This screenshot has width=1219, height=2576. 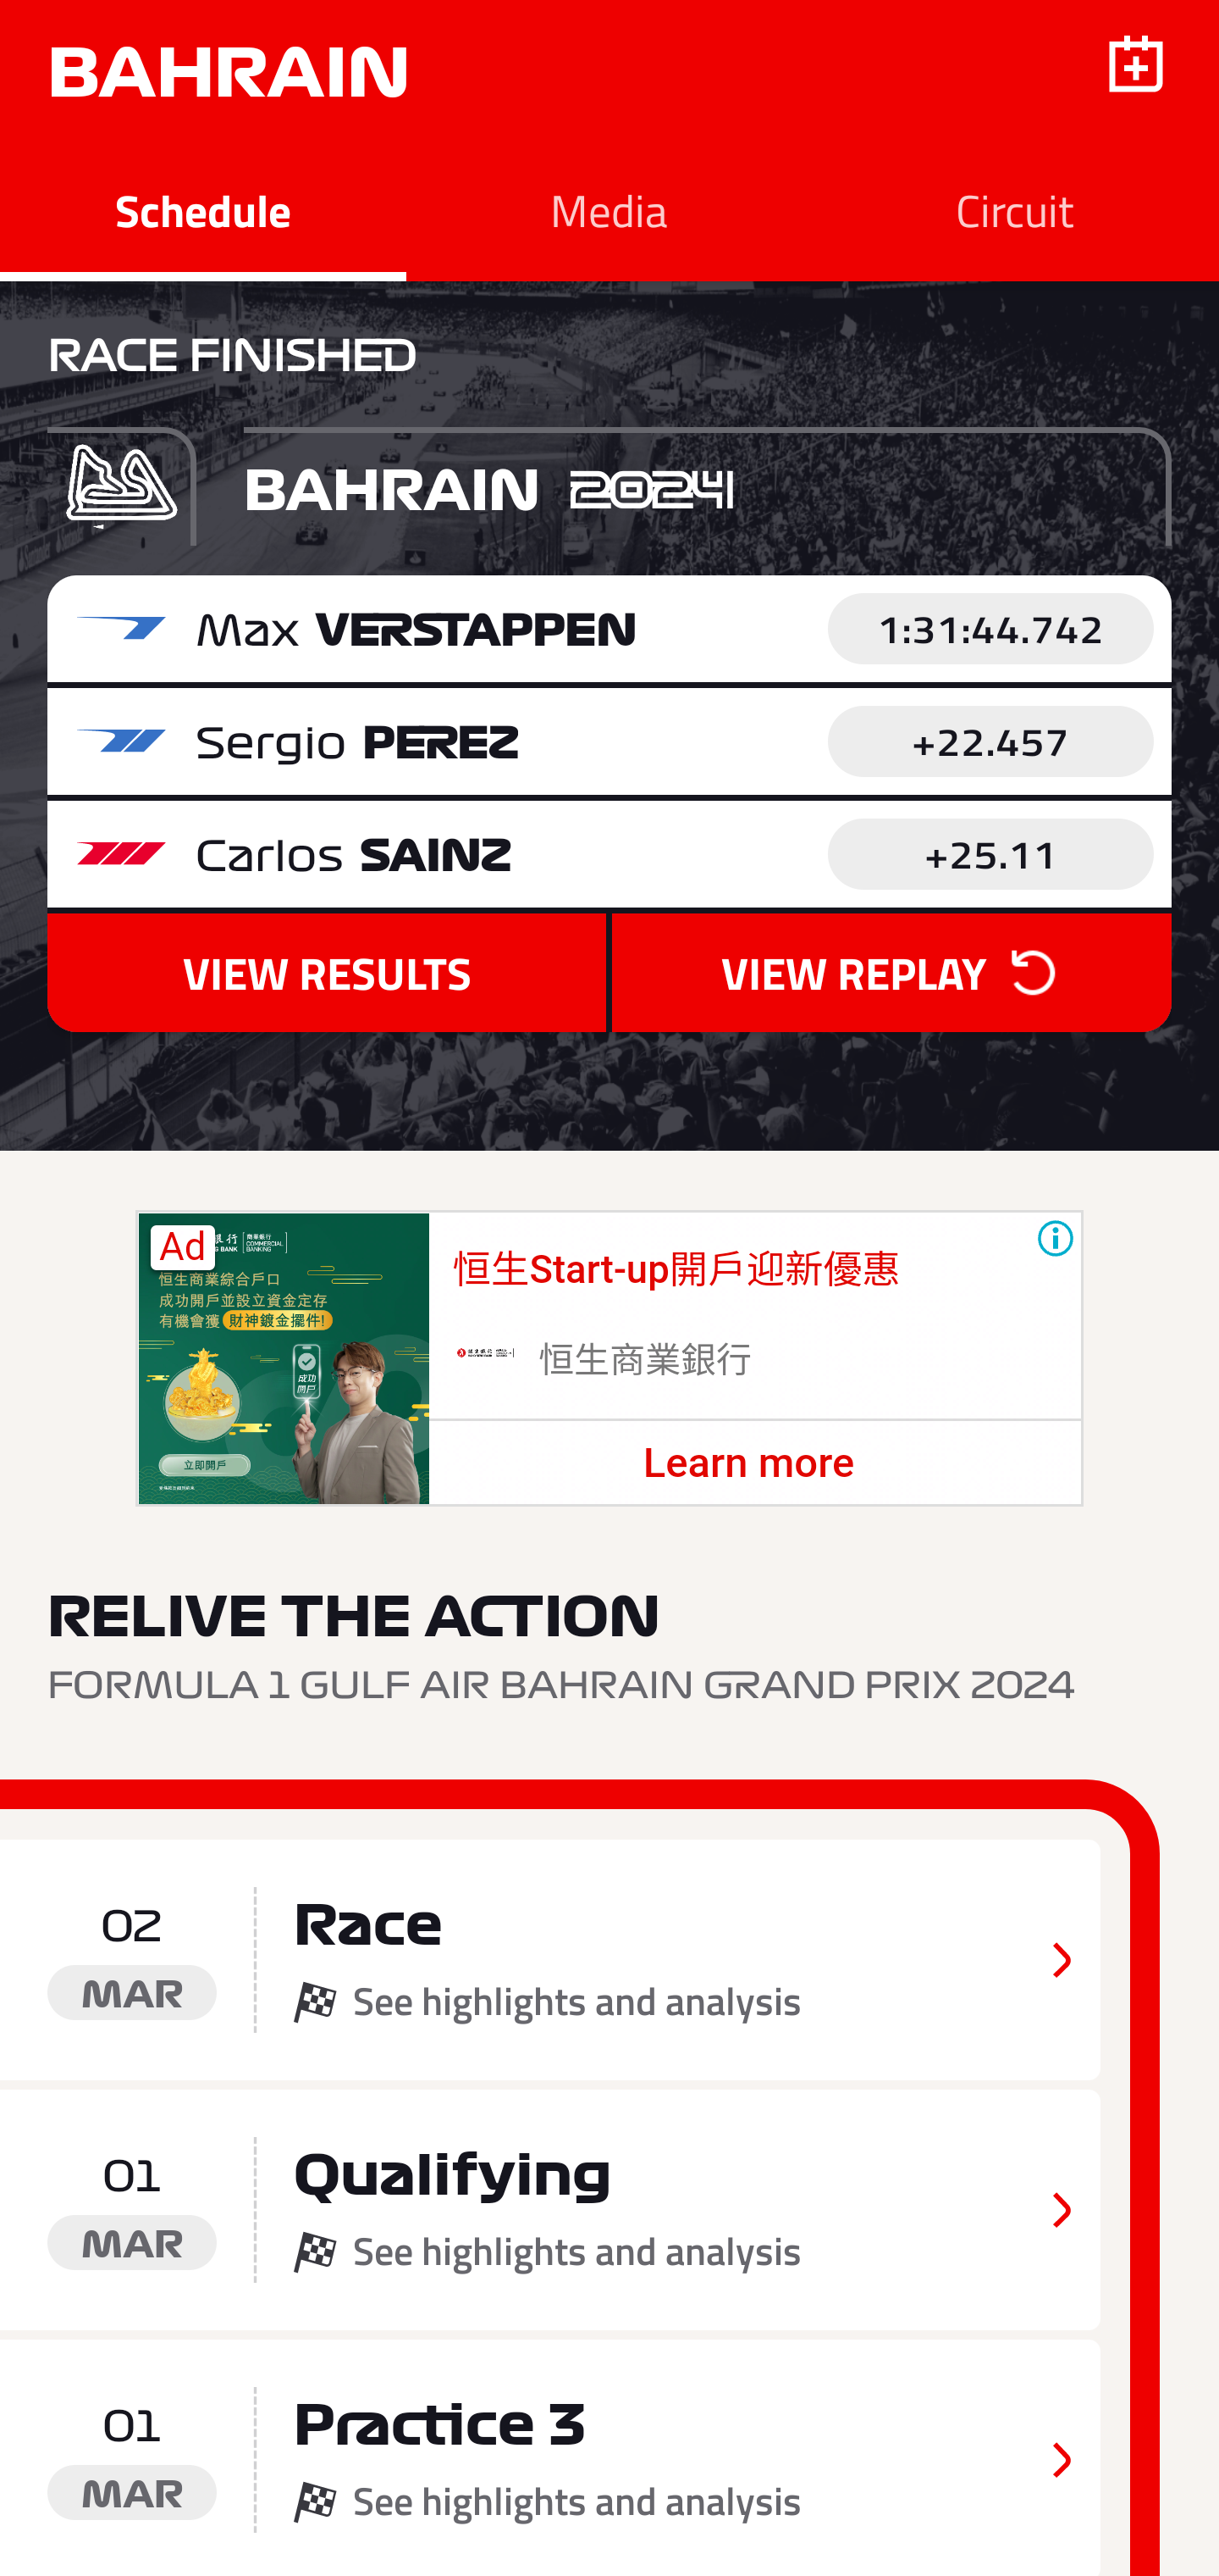 I want to click on Learn more, so click(x=747, y=1463).